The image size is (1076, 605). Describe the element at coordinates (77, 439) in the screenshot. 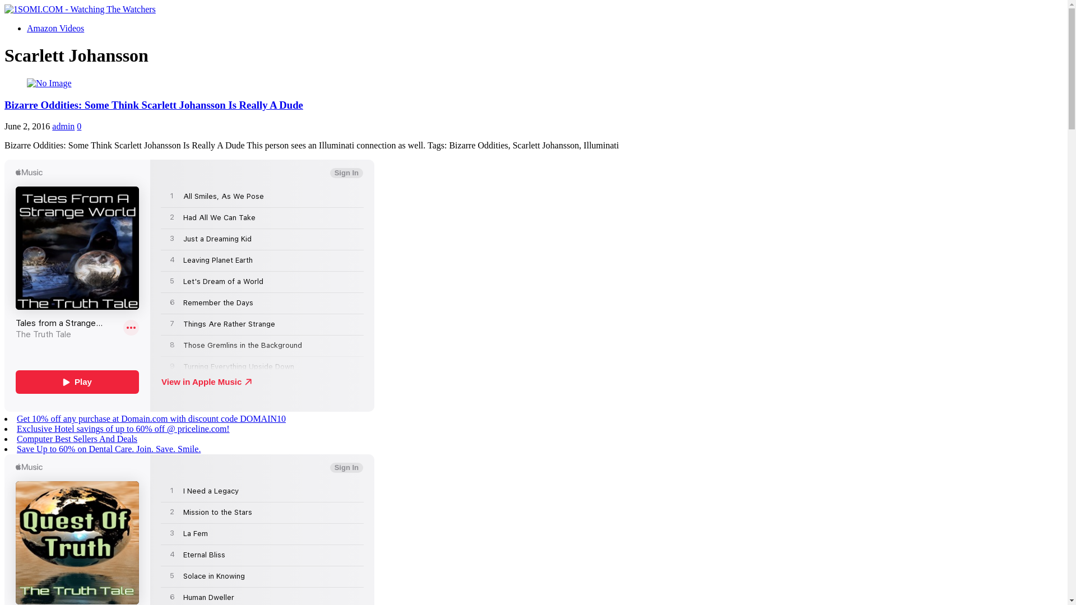

I see `Computer Best Sellers And Deals` at that location.